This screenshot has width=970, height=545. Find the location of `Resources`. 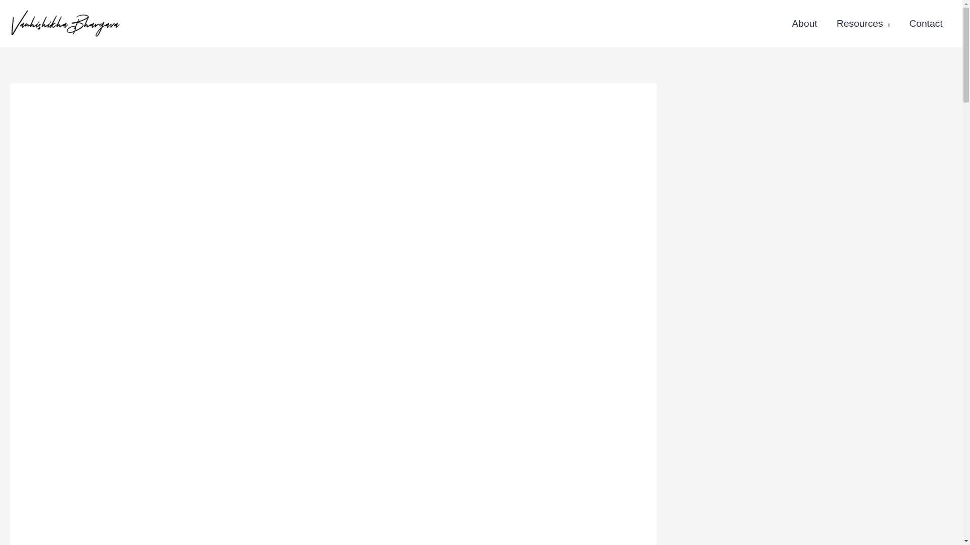

Resources is located at coordinates (863, 23).